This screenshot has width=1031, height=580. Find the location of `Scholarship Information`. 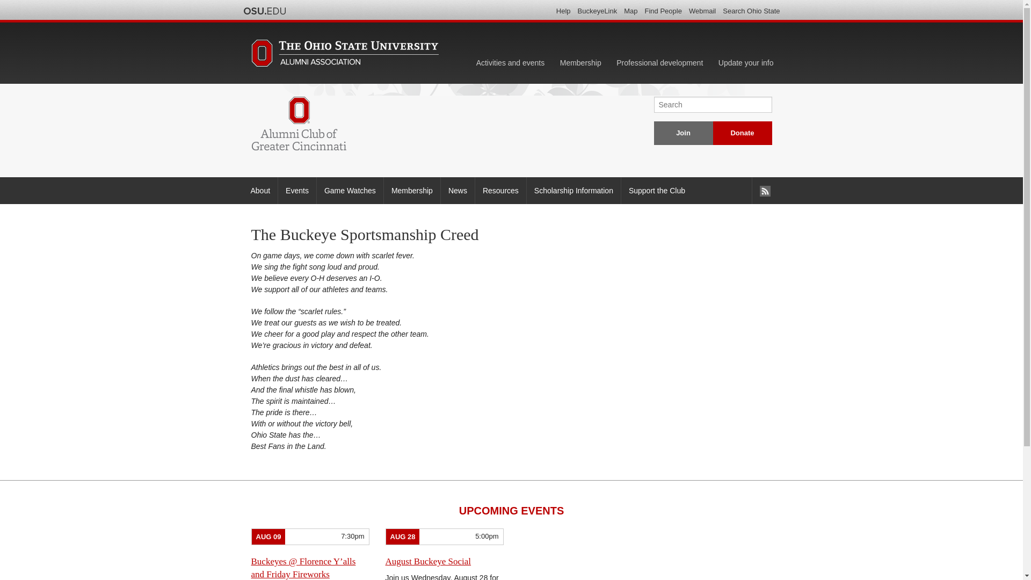

Scholarship Information is located at coordinates (573, 191).